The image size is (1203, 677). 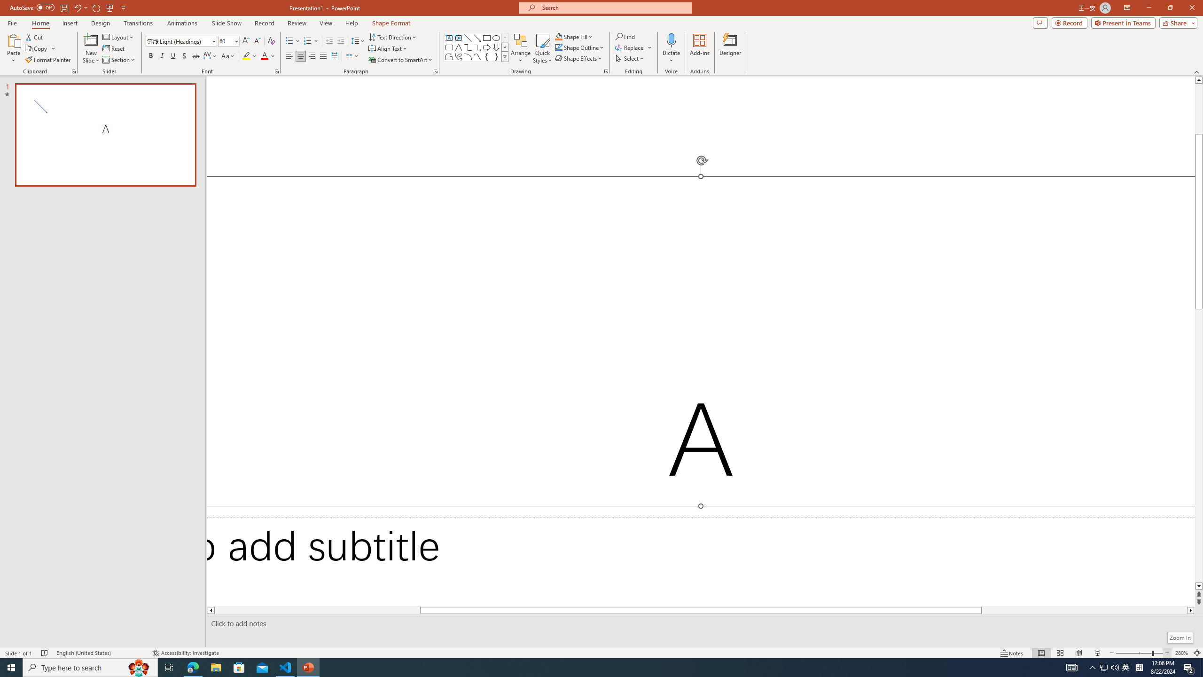 What do you see at coordinates (701, 562) in the screenshot?
I see `Subtitle TextBox` at bounding box center [701, 562].